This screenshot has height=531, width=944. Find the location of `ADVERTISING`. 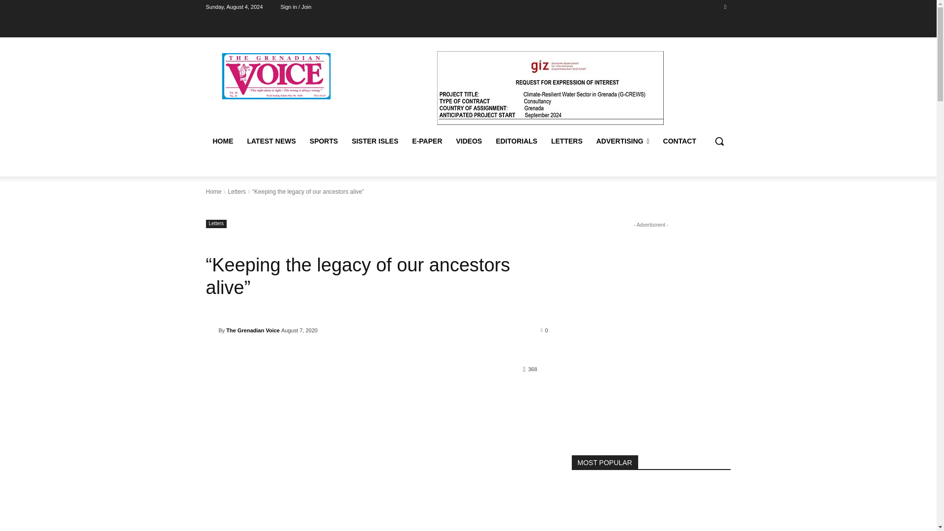

ADVERTISING is located at coordinates (622, 141).